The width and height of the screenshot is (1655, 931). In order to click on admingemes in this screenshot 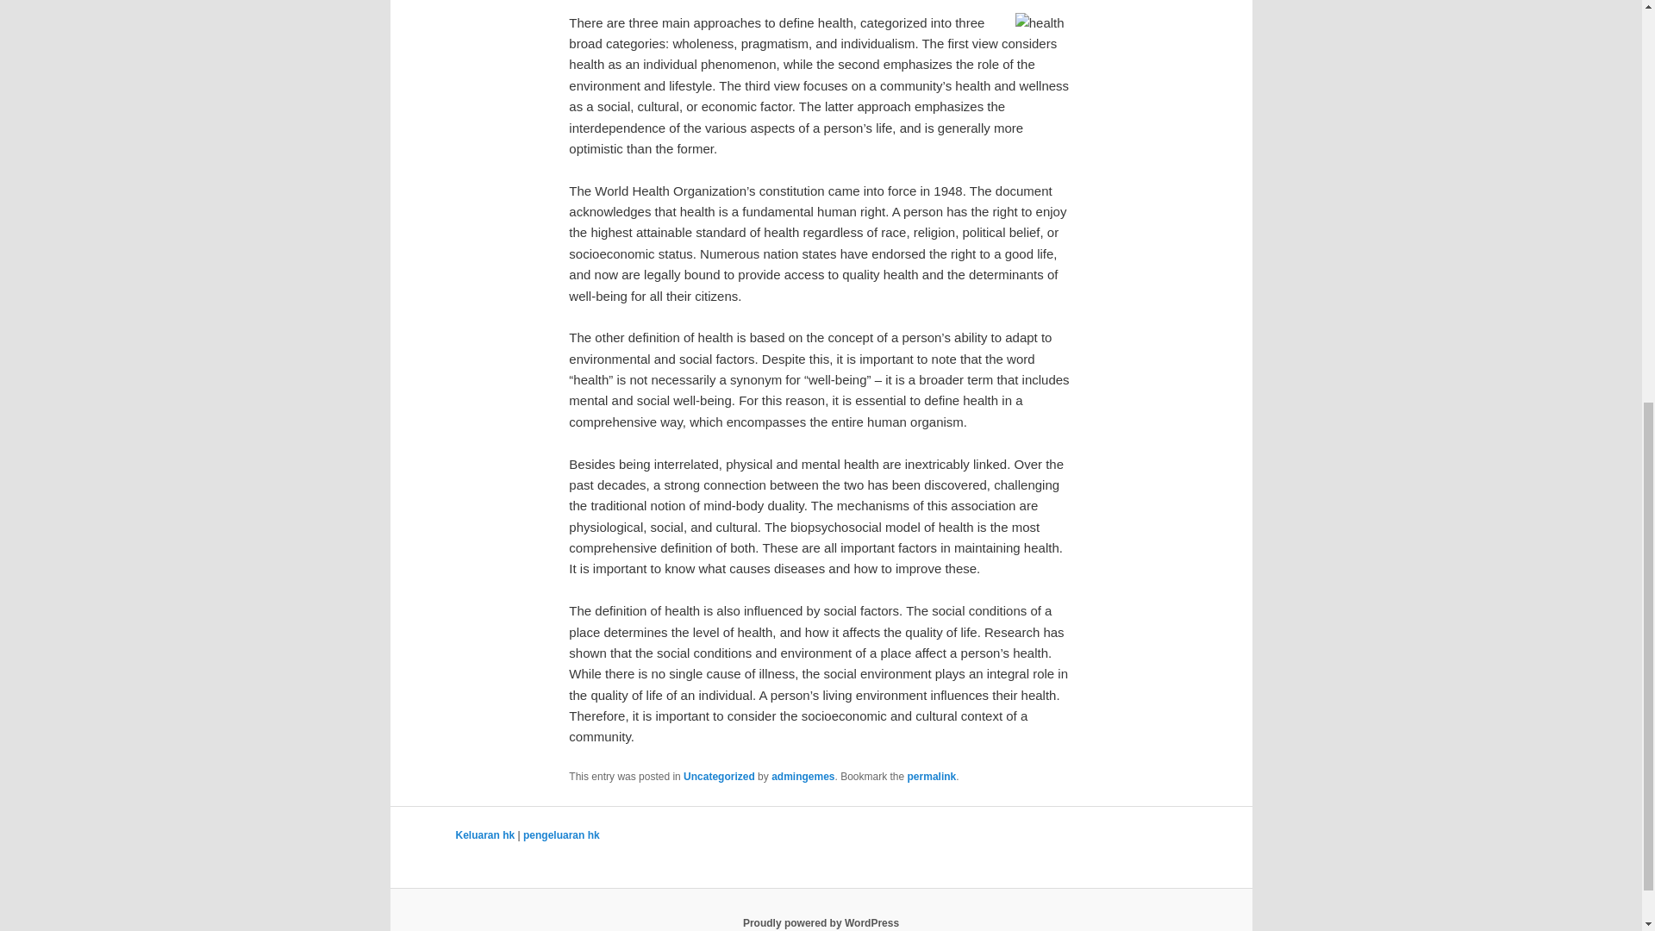, I will do `click(802, 777)`.